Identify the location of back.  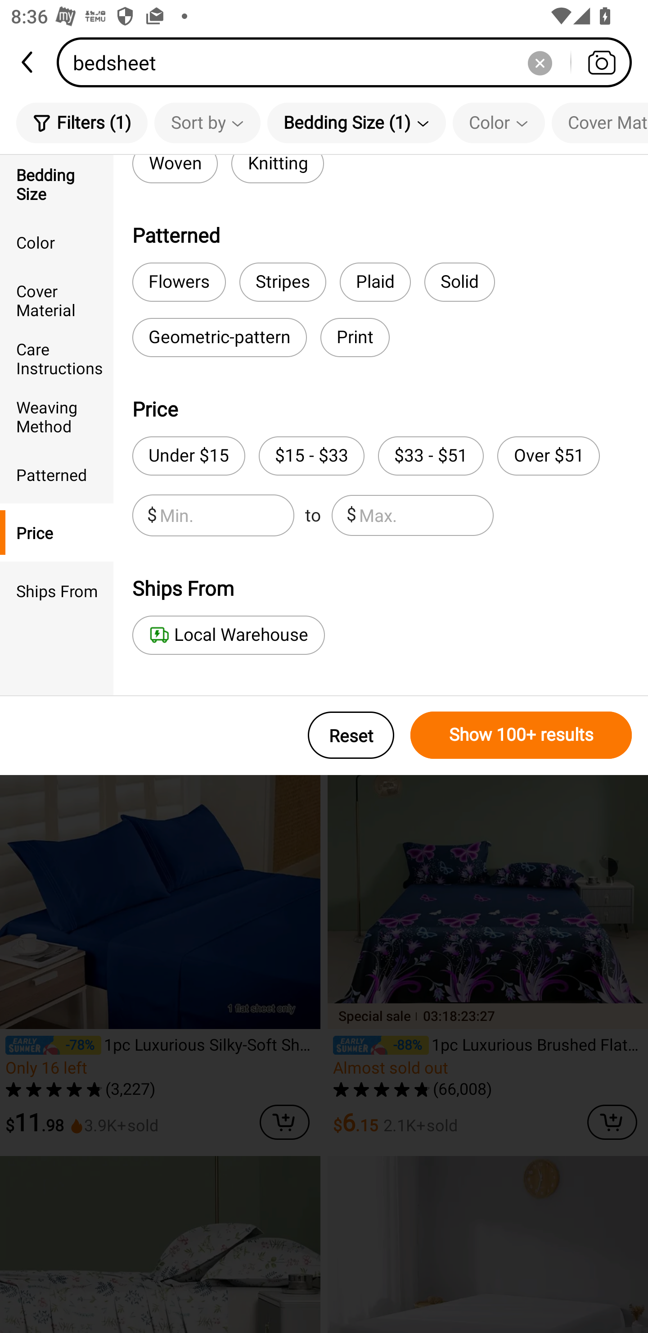
(28, 62).